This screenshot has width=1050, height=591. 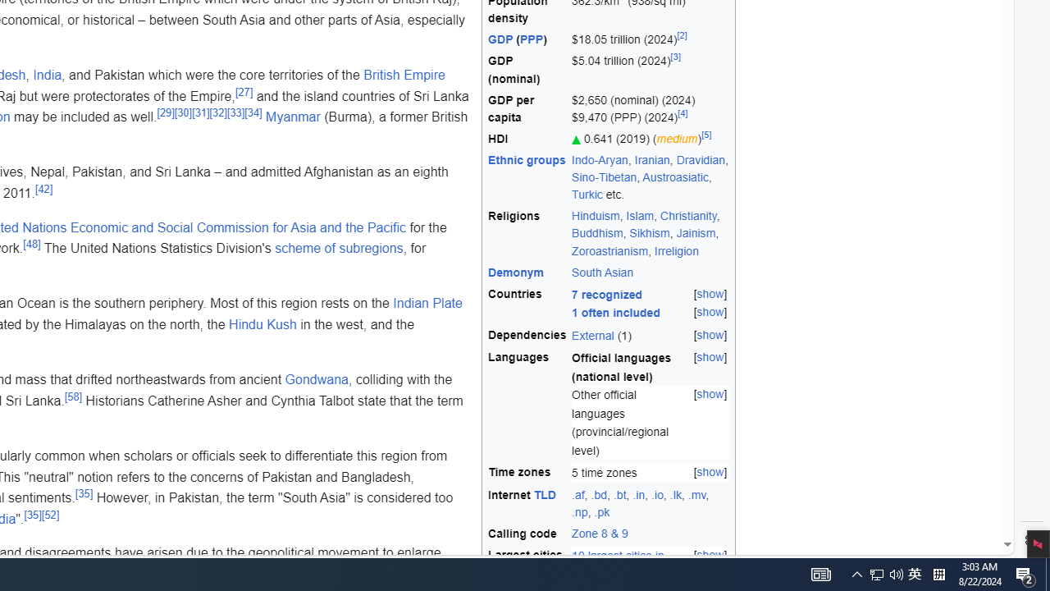 I want to click on Austroasiatic, so click(x=676, y=177).